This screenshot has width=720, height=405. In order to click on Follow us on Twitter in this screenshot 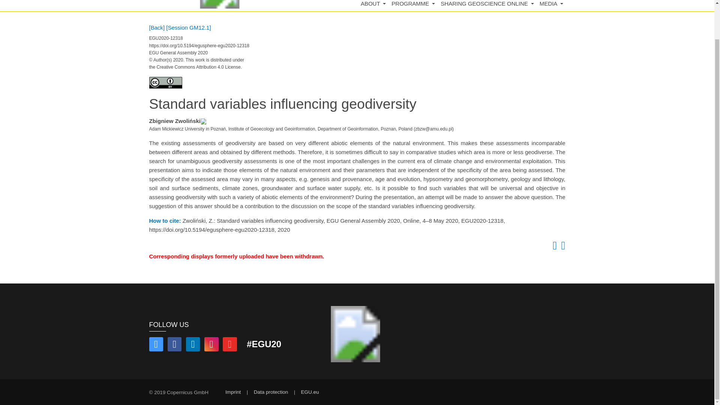, I will do `click(156, 345)`.